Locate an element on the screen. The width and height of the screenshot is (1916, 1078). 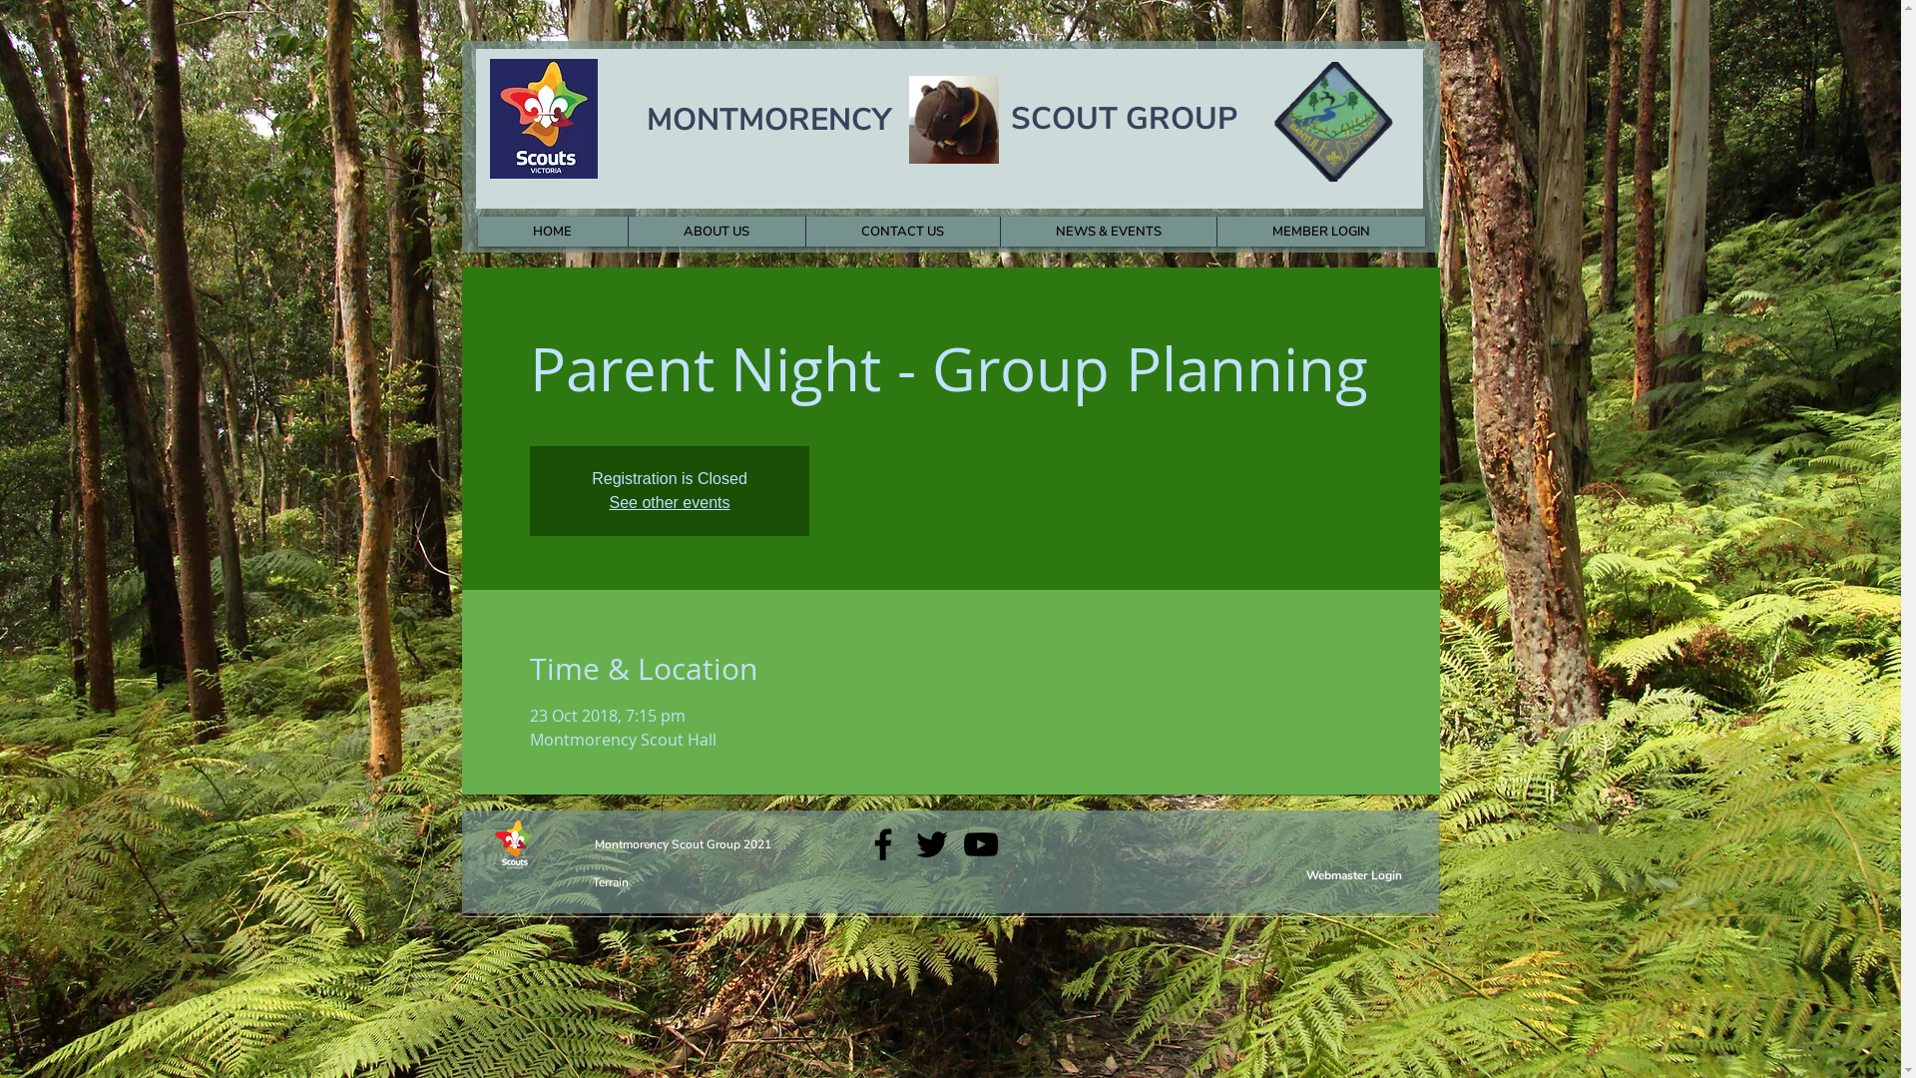
See other events is located at coordinates (671, 503).